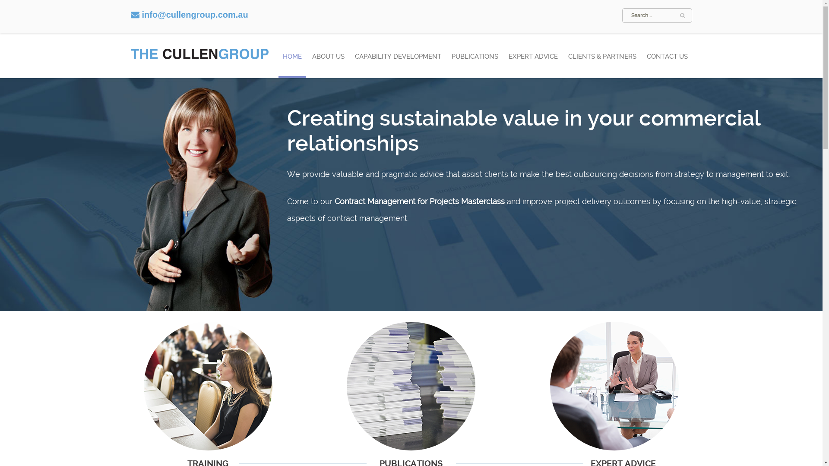  Describe the element at coordinates (398, 61) in the screenshot. I see `CAPABILITY DEVELOPMENT` at that location.